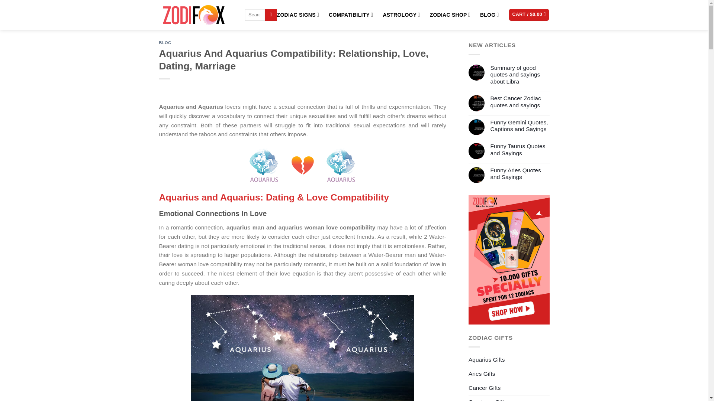 Image resolution: width=714 pixels, height=401 pixels. What do you see at coordinates (519, 125) in the screenshot?
I see `Funny Gemini Quotes, Captions and Sayings` at bounding box center [519, 125].